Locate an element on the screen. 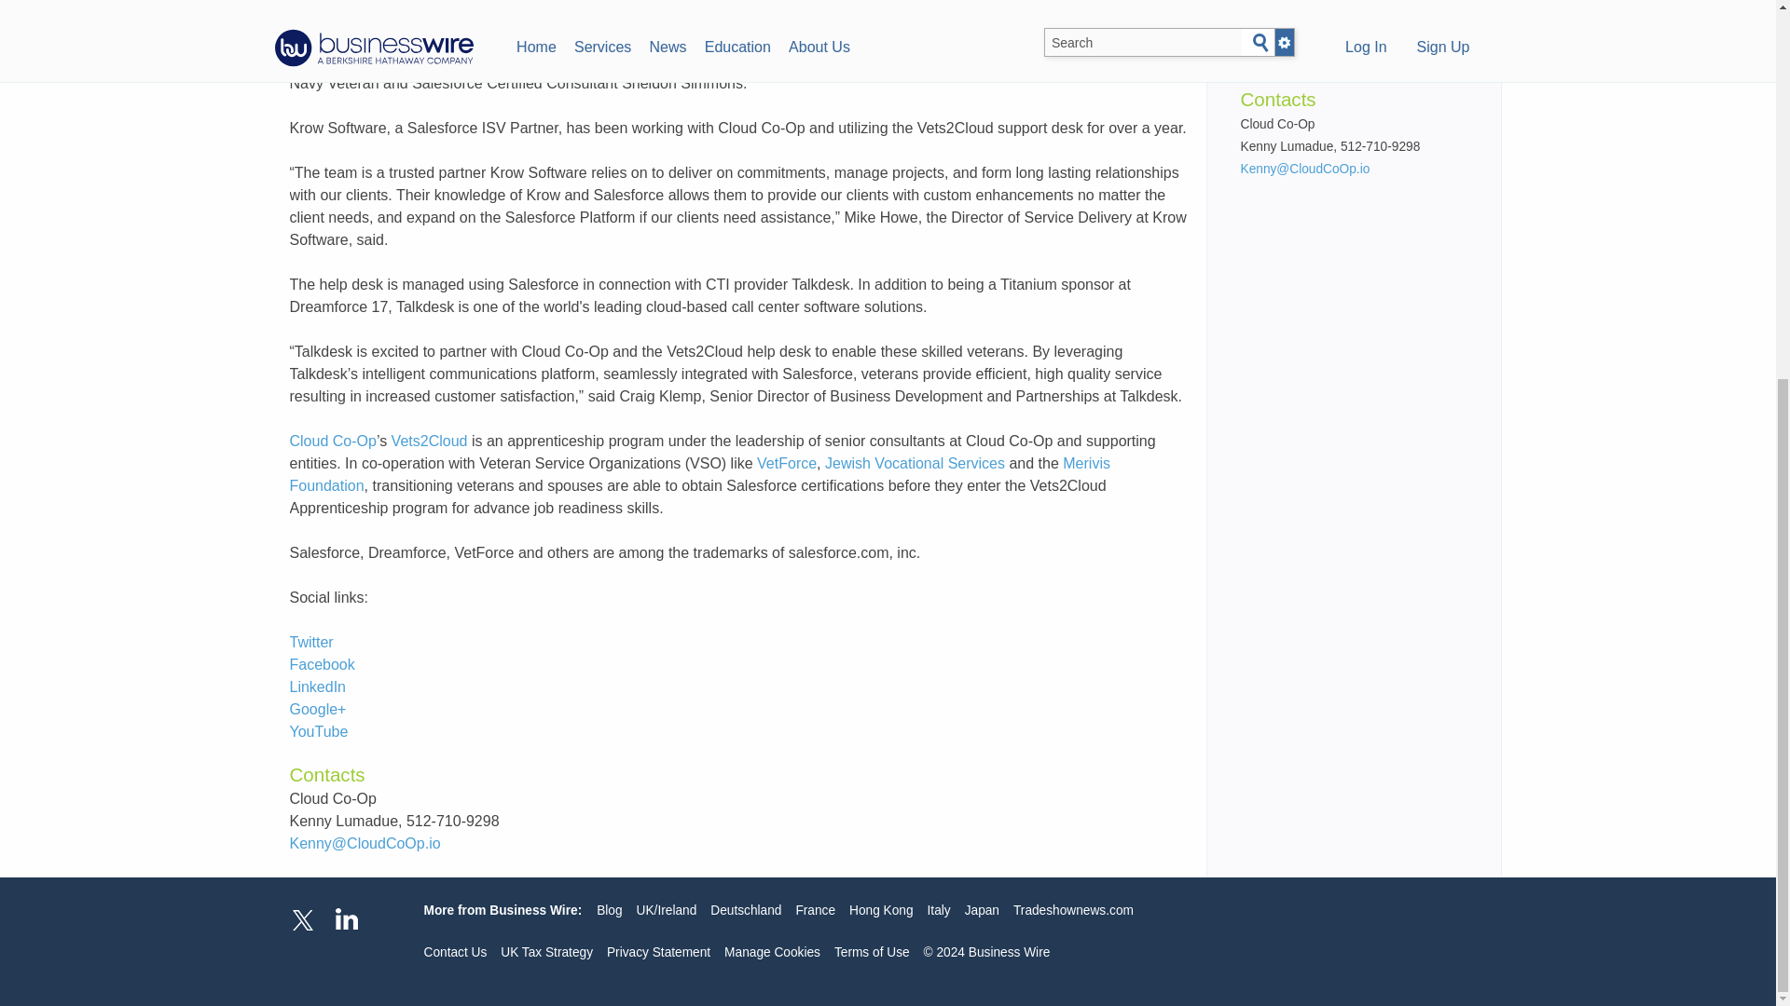  Twitter is located at coordinates (310, 642).